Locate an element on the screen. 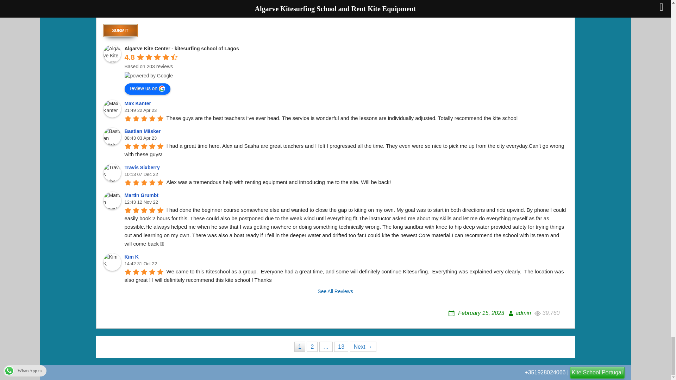 The width and height of the screenshot is (676, 380). Submit is located at coordinates (120, 30).